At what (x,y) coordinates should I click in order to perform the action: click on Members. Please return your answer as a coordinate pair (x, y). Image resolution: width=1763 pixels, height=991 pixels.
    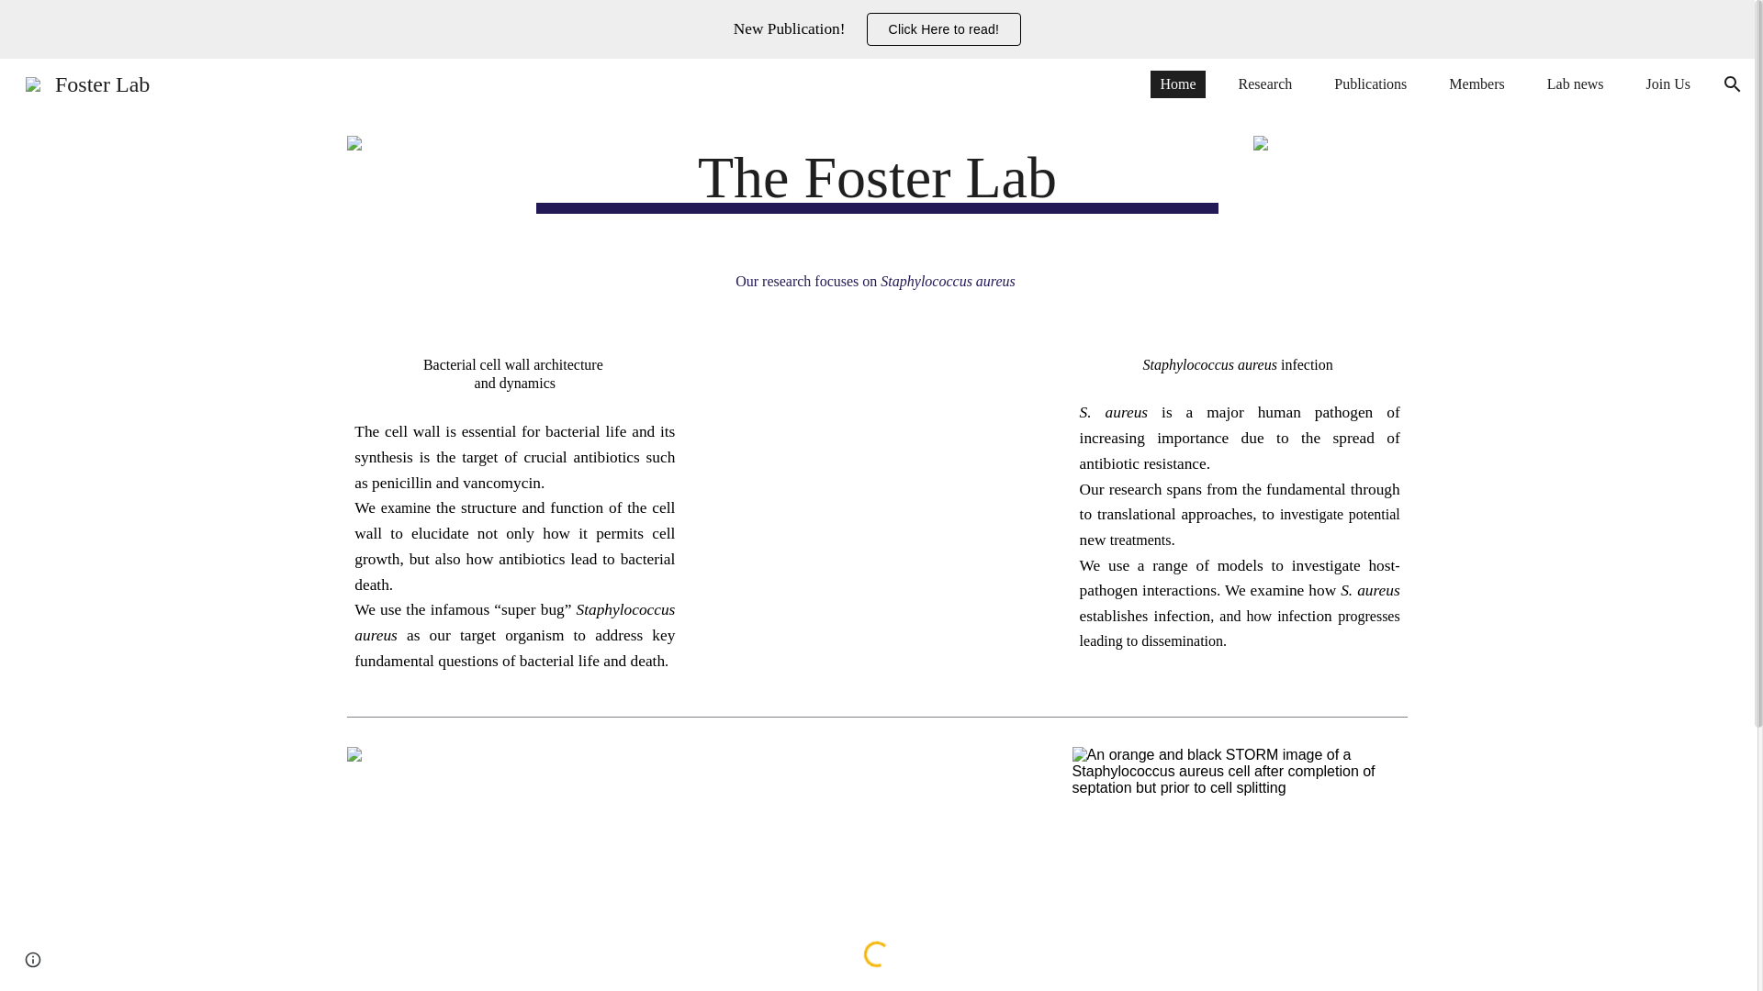
    Looking at the image, I should click on (1477, 84).